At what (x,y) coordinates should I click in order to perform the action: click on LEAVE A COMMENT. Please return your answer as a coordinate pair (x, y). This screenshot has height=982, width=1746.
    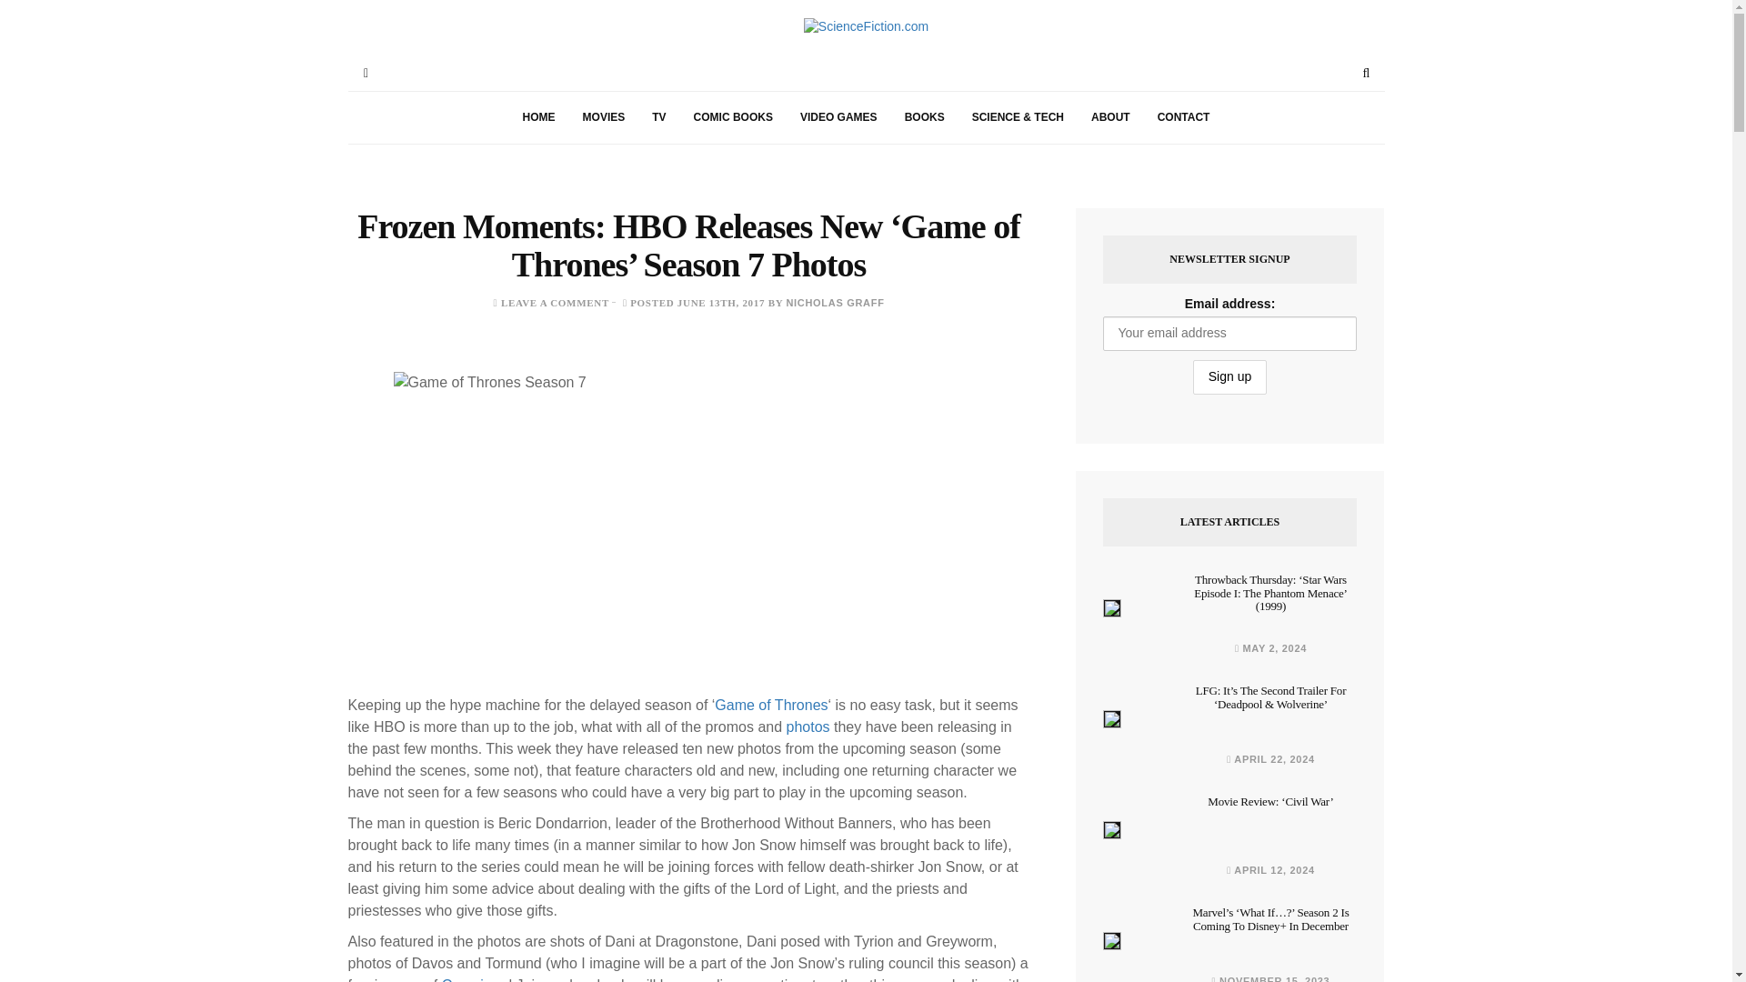
    Looking at the image, I should click on (555, 303).